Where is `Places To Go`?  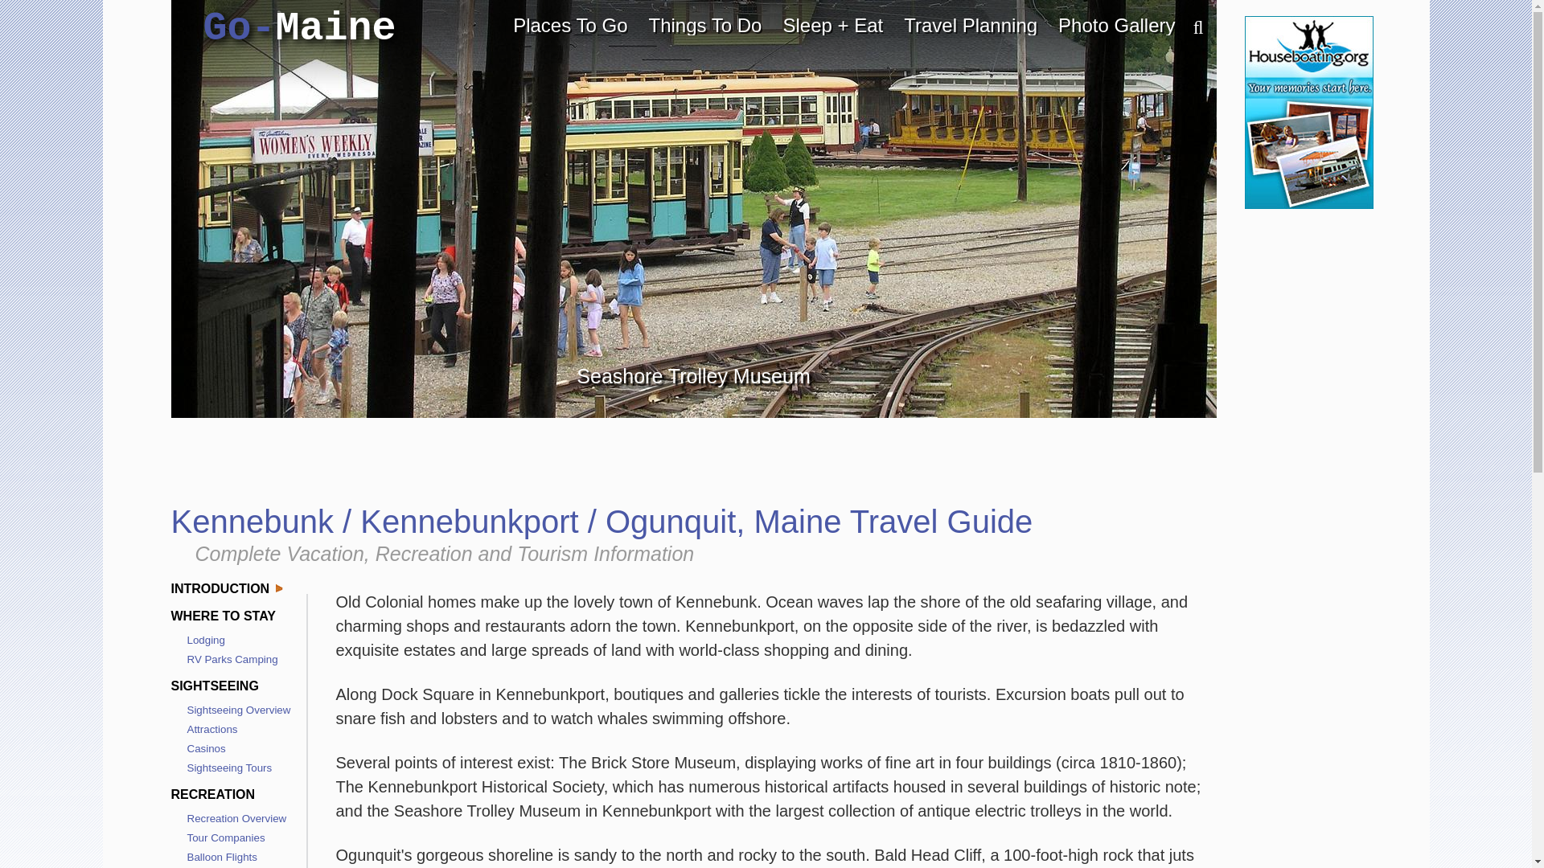
Places To Go is located at coordinates (570, 26).